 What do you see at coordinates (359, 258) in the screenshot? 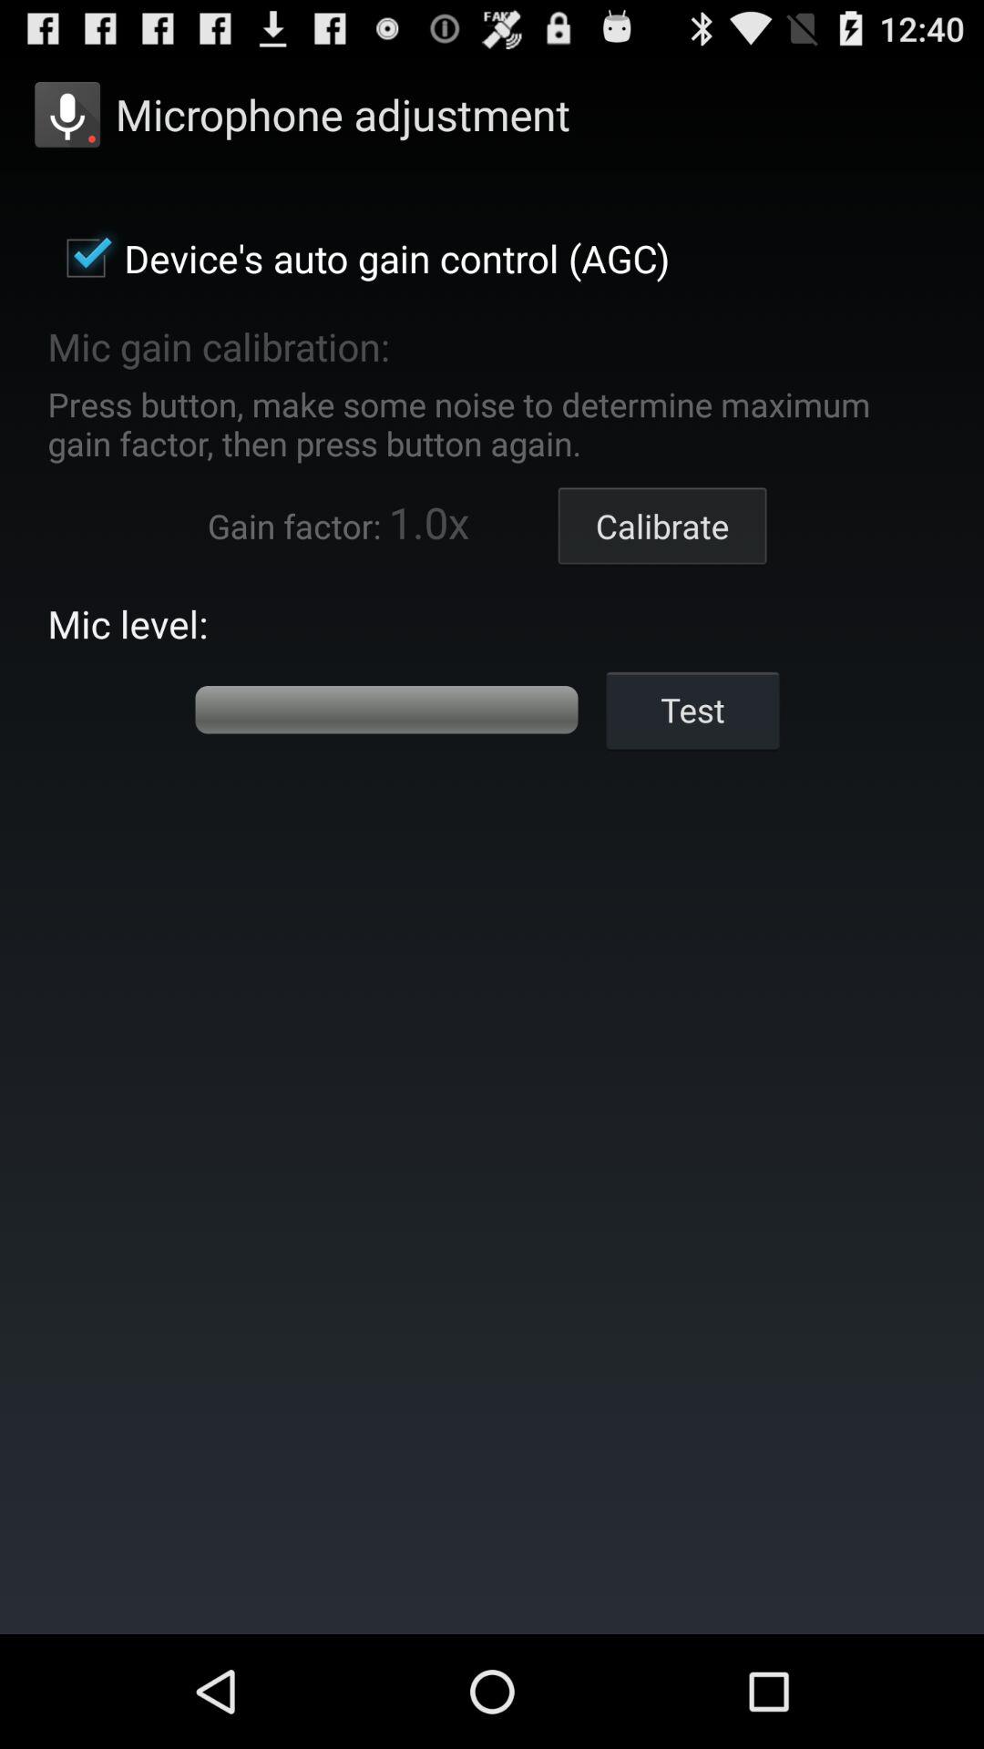
I see `jump to the device s auto checkbox` at bounding box center [359, 258].